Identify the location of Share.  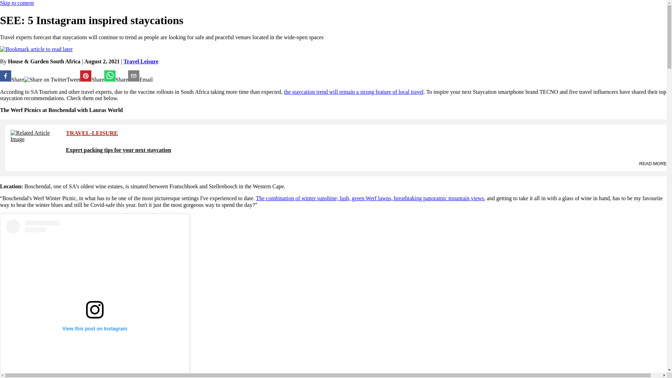
(92, 76).